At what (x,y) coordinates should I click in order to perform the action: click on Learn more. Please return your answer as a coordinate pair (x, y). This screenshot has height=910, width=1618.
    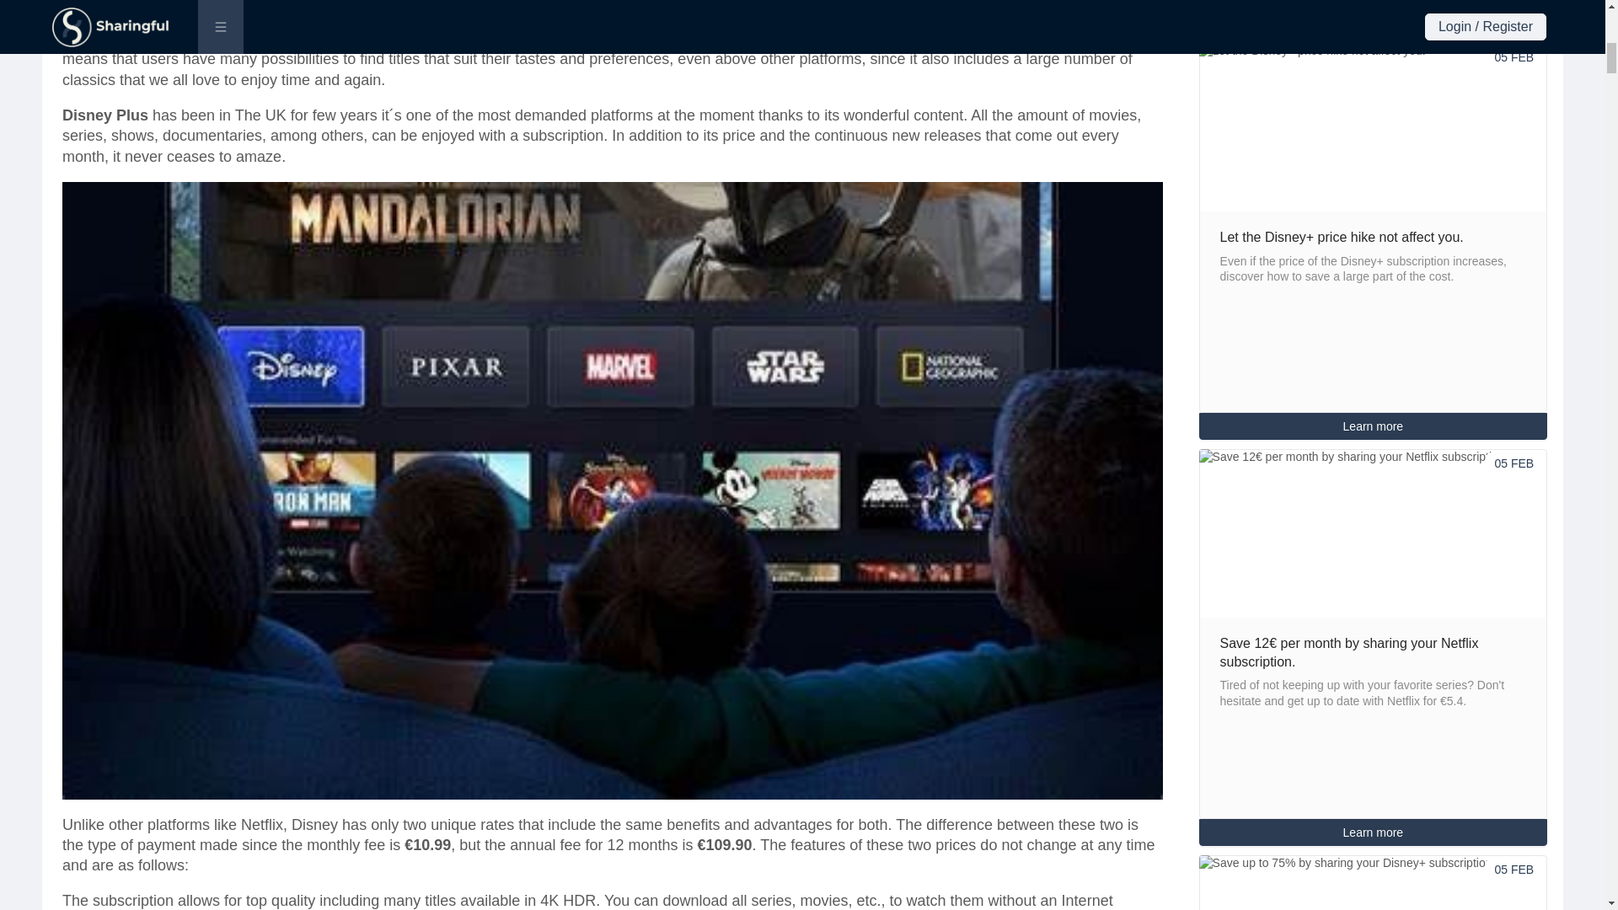
    Looking at the image, I should click on (1374, 426).